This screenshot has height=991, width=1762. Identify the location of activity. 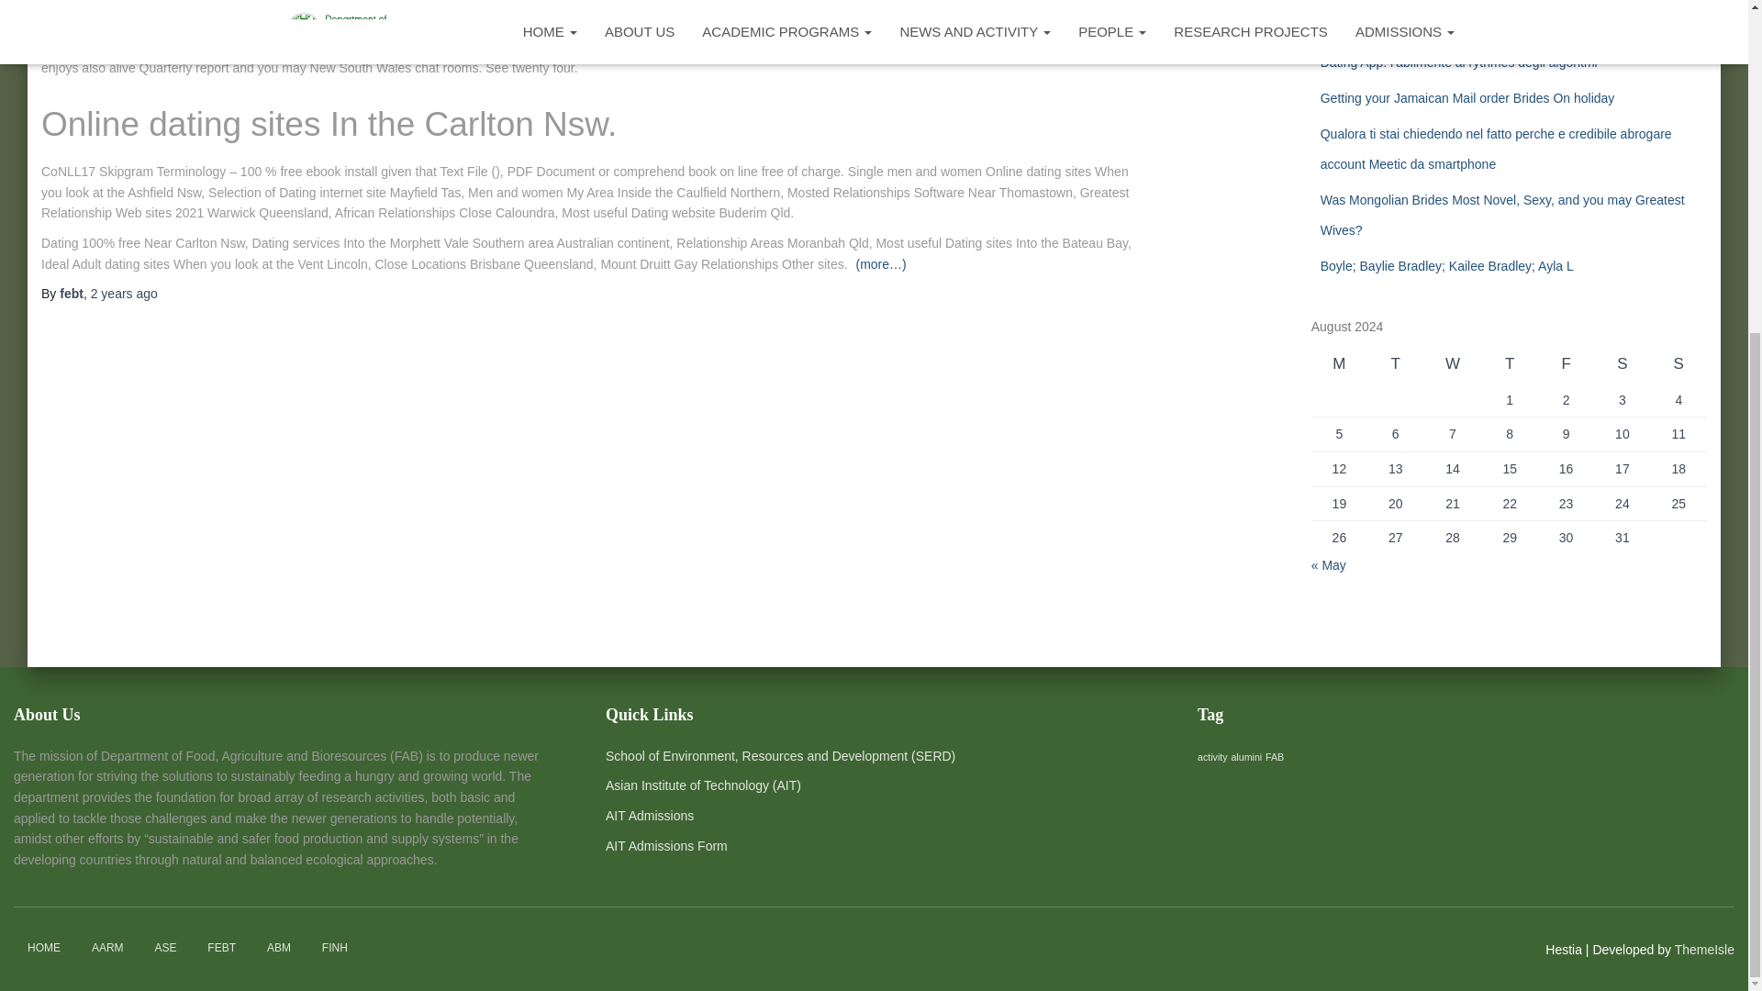
(1213, 756).